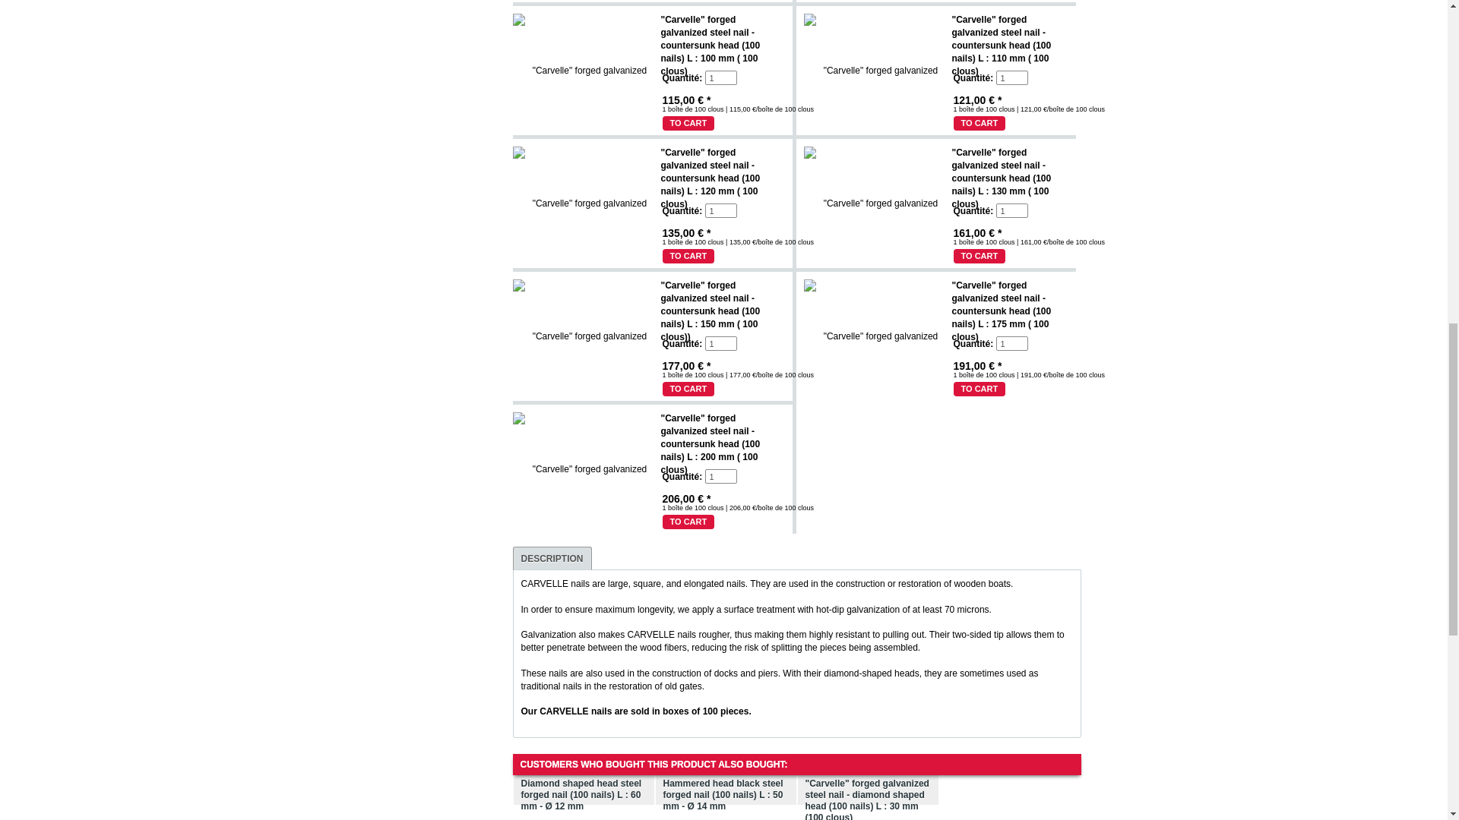  I want to click on 1, so click(720, 343).